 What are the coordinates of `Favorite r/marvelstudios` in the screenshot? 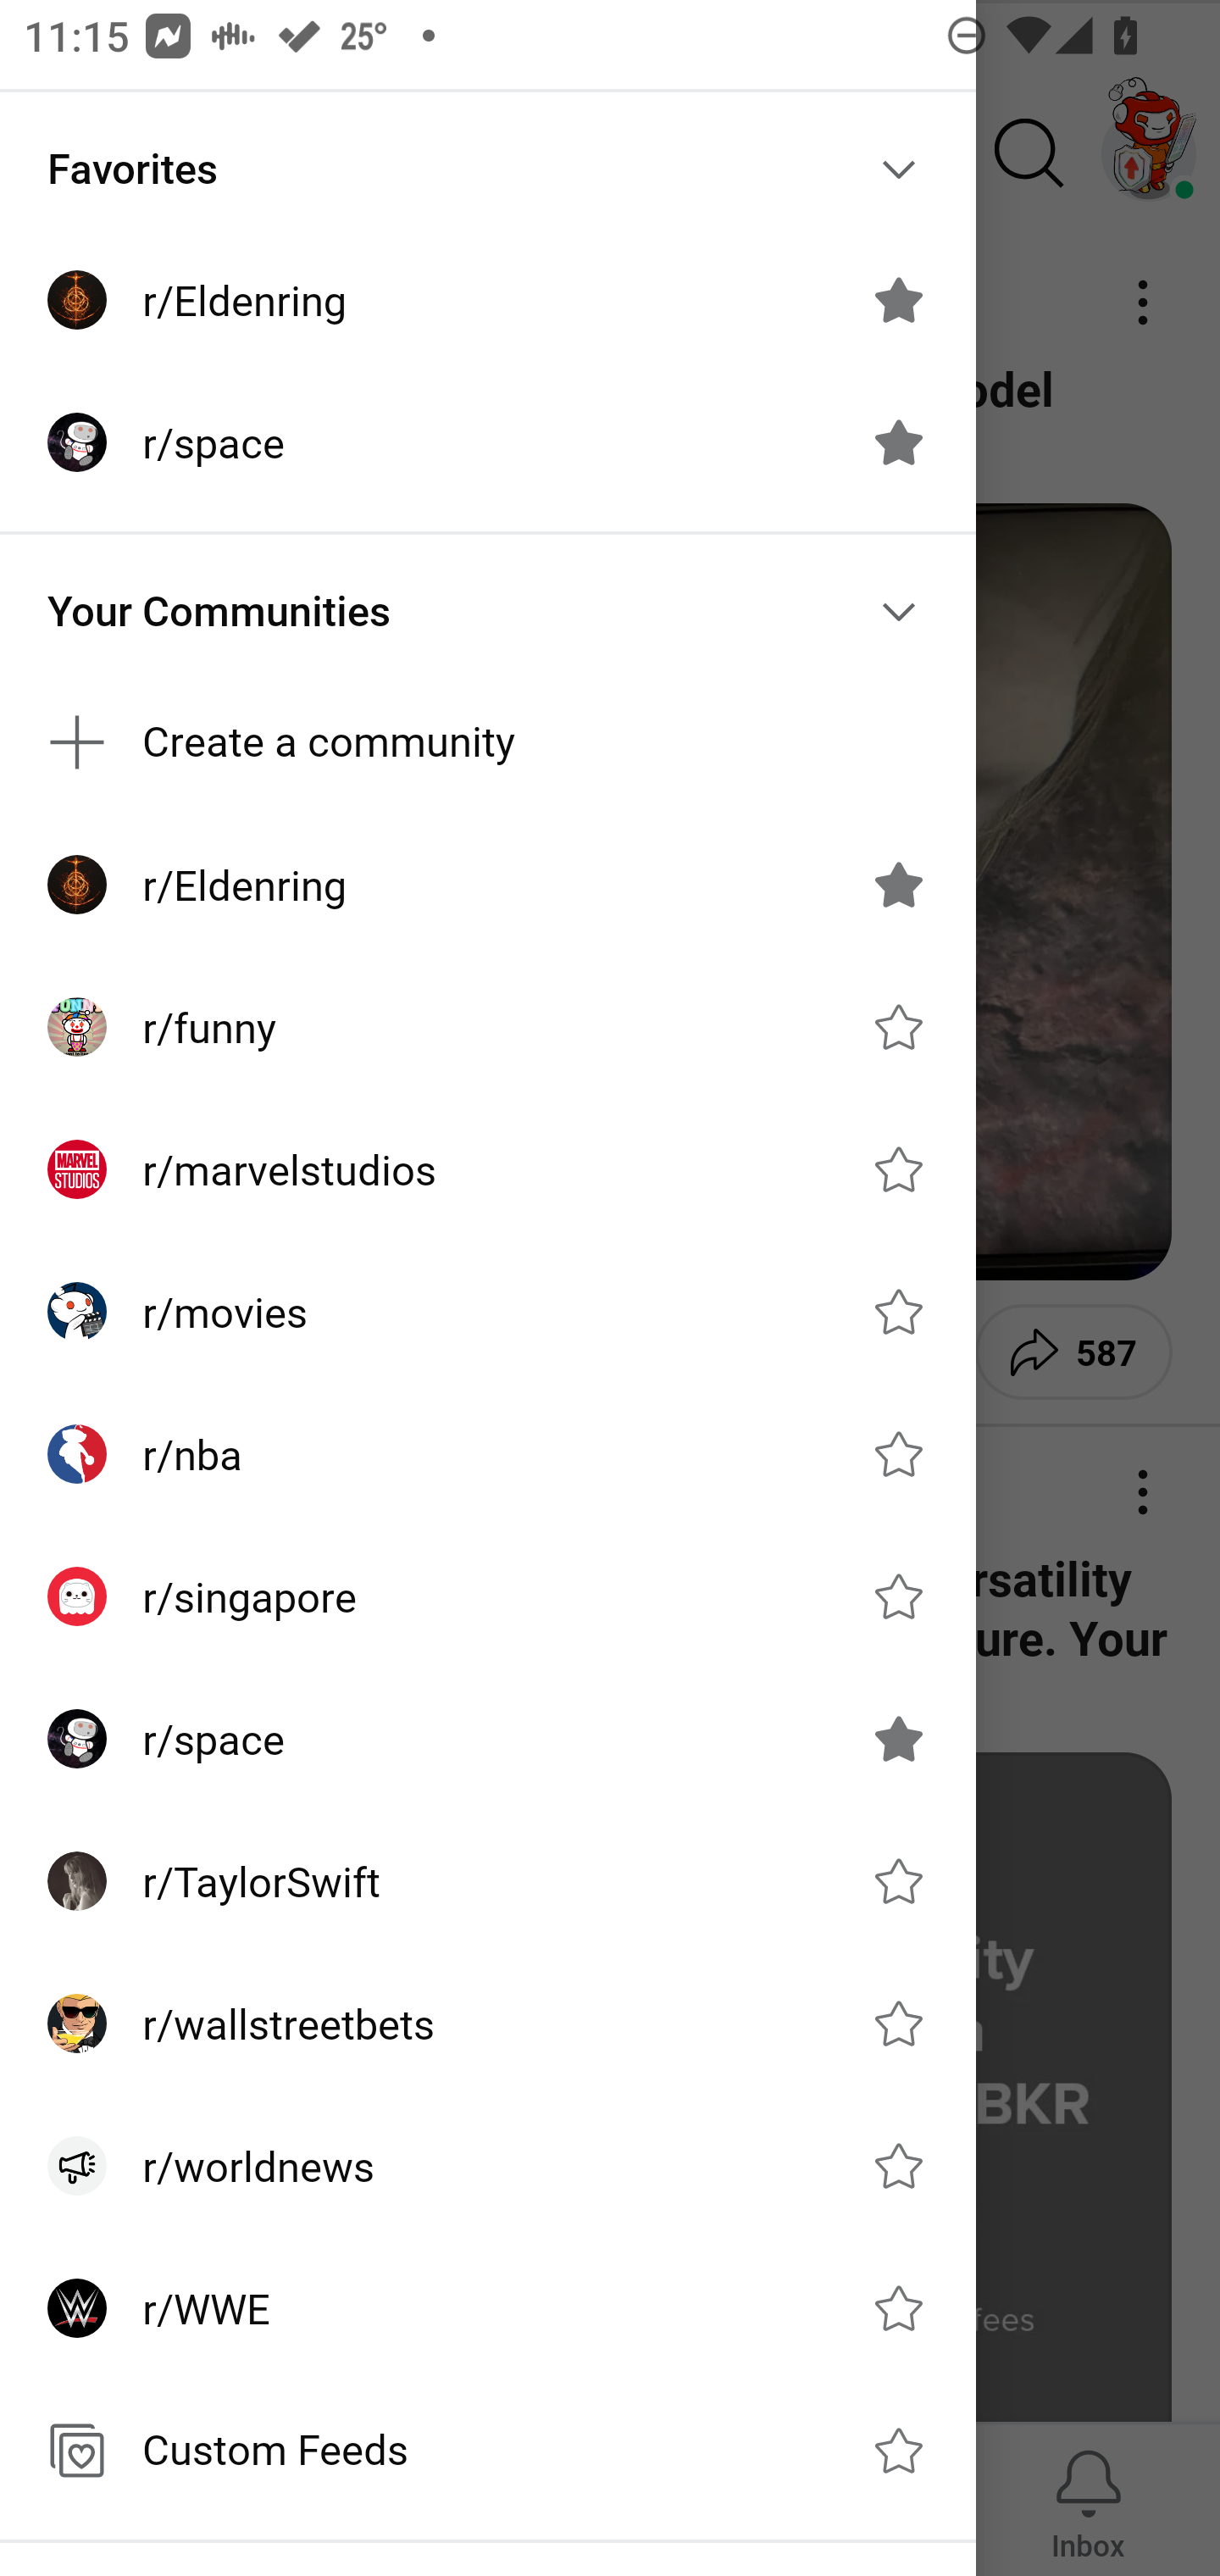 It's located at (898, 1169).